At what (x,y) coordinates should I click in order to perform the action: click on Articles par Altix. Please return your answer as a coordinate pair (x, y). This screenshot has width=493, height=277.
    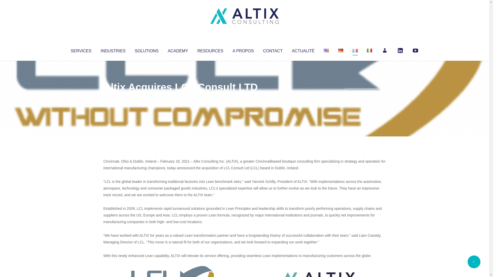
    Looking at the image, I should click on (113, 97).